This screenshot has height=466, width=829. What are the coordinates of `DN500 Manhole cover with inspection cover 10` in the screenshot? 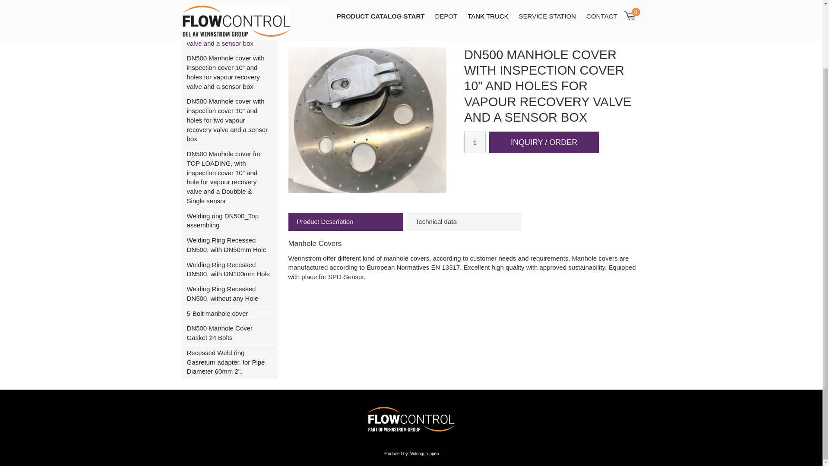 It's located at (230, 29).